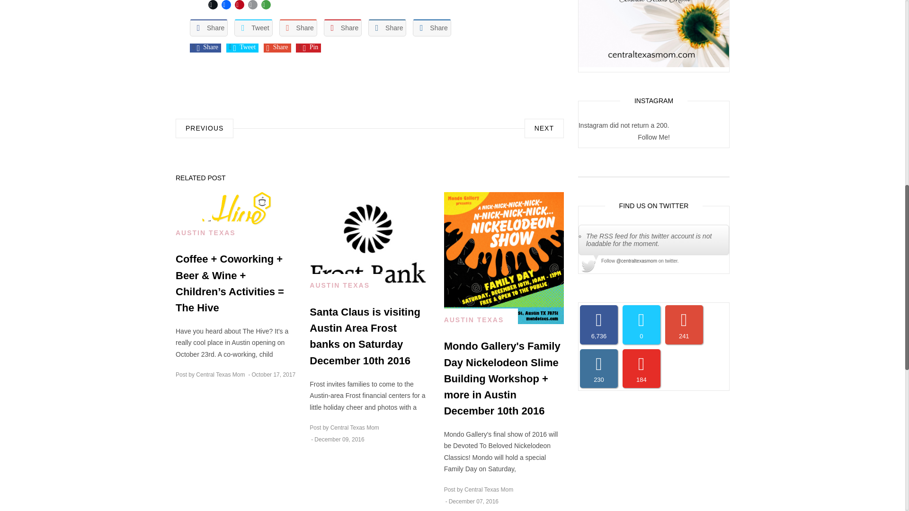  I want to click on Share on Google Plus, so click(298, 27).